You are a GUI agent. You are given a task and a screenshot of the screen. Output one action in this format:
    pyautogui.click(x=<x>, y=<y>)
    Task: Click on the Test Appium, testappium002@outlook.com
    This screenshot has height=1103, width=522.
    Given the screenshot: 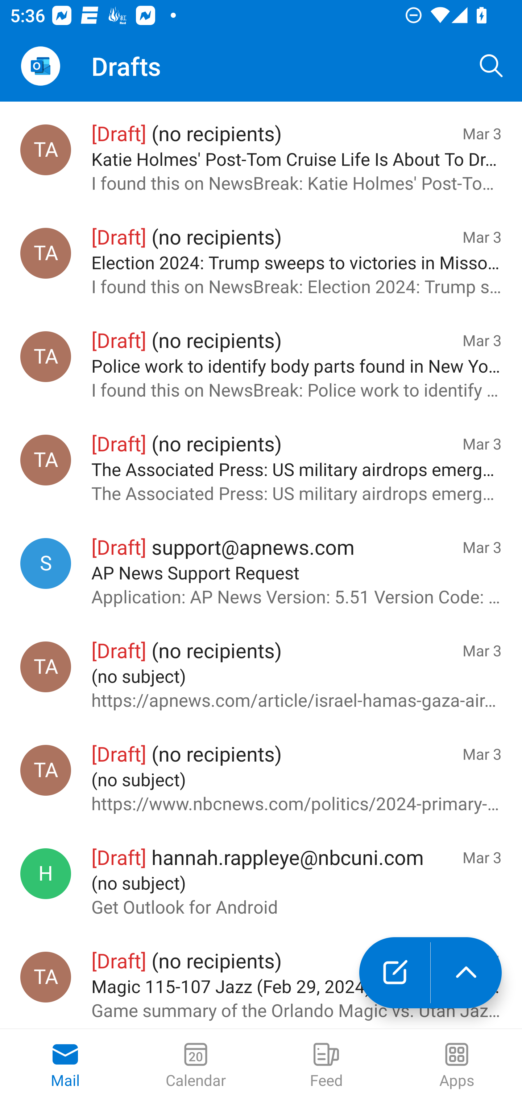 What is the action you would take?
    pyautogui.click(x=46, y=667)
    